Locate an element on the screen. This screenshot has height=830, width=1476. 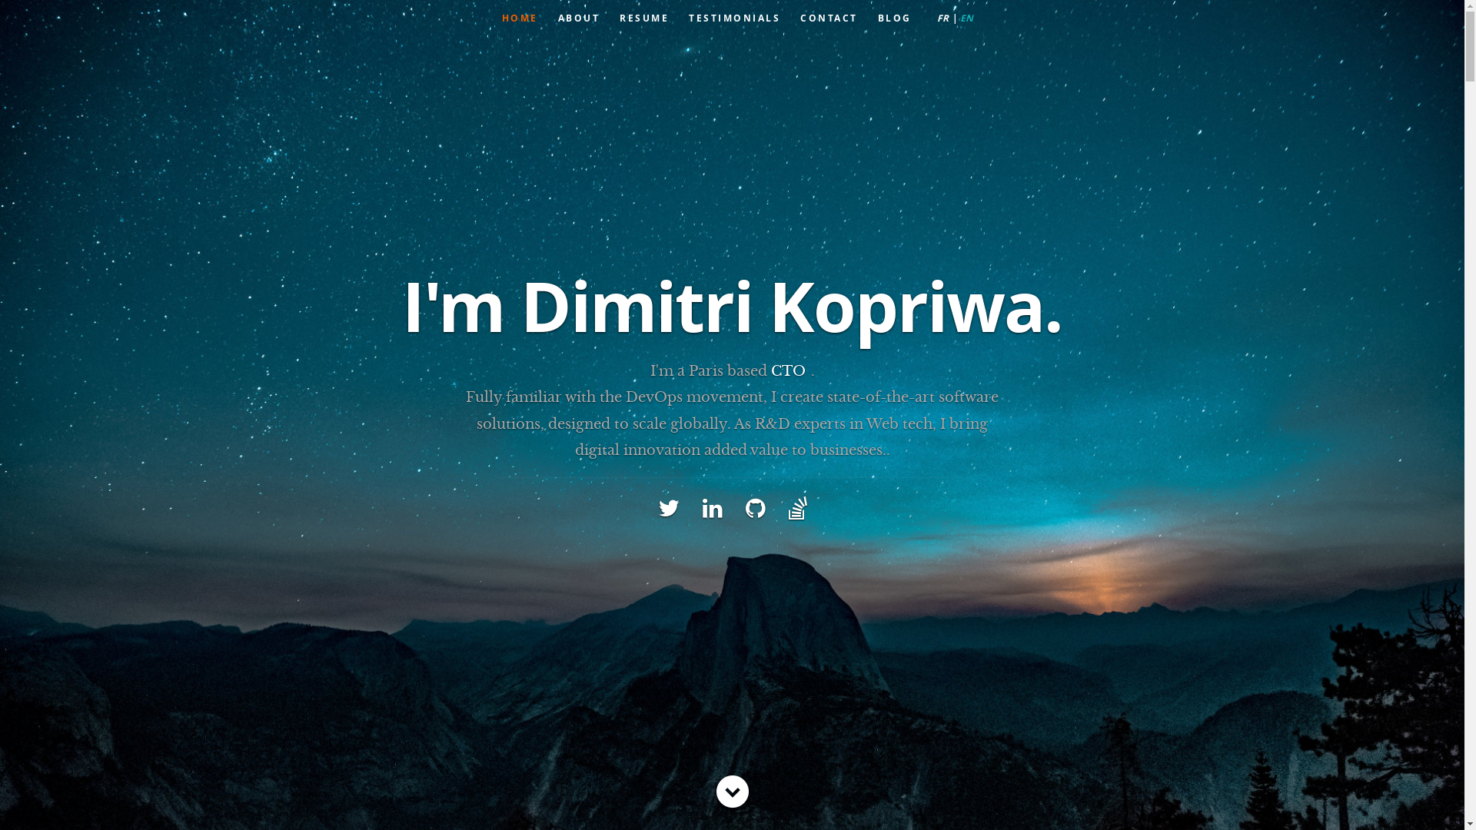
FR is located at coordinates (948, 18).